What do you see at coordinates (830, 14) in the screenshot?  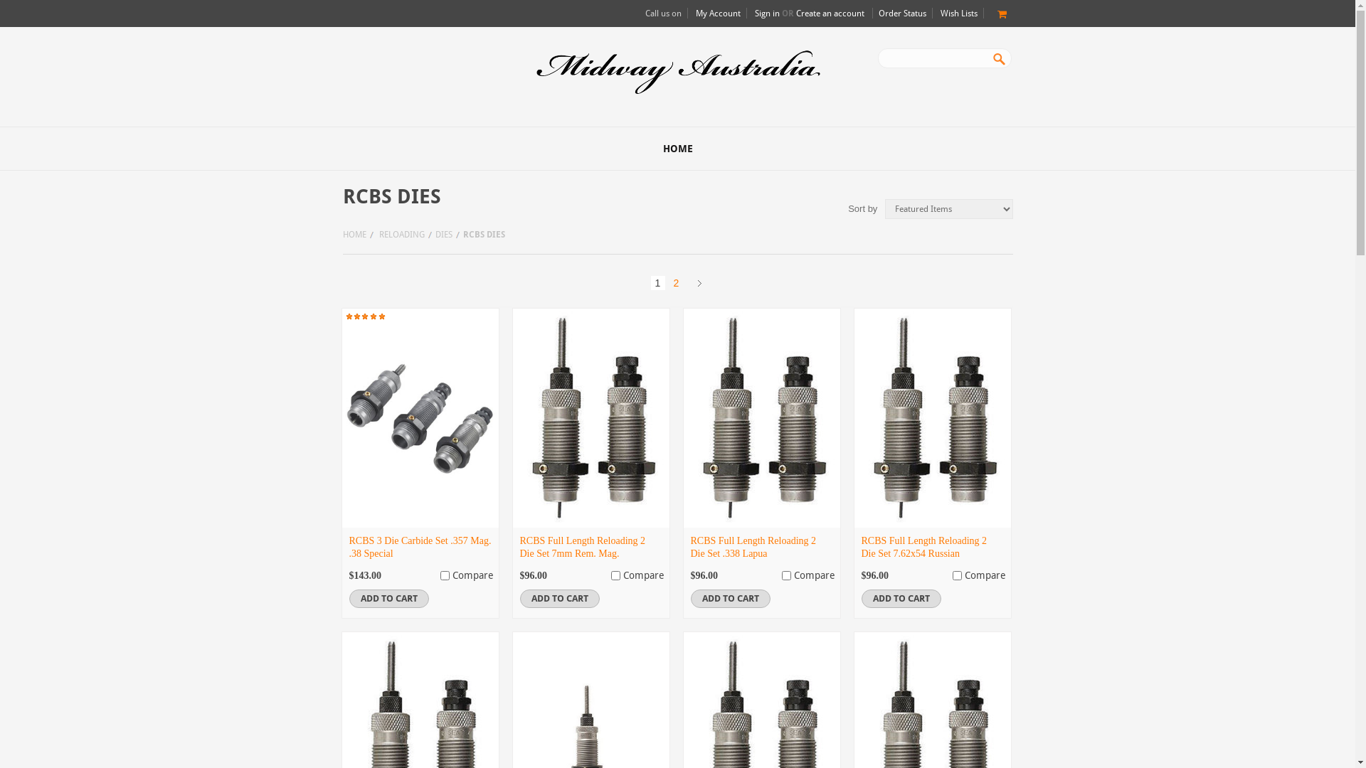 I see `Create an account` at bounding box center [830, 14].